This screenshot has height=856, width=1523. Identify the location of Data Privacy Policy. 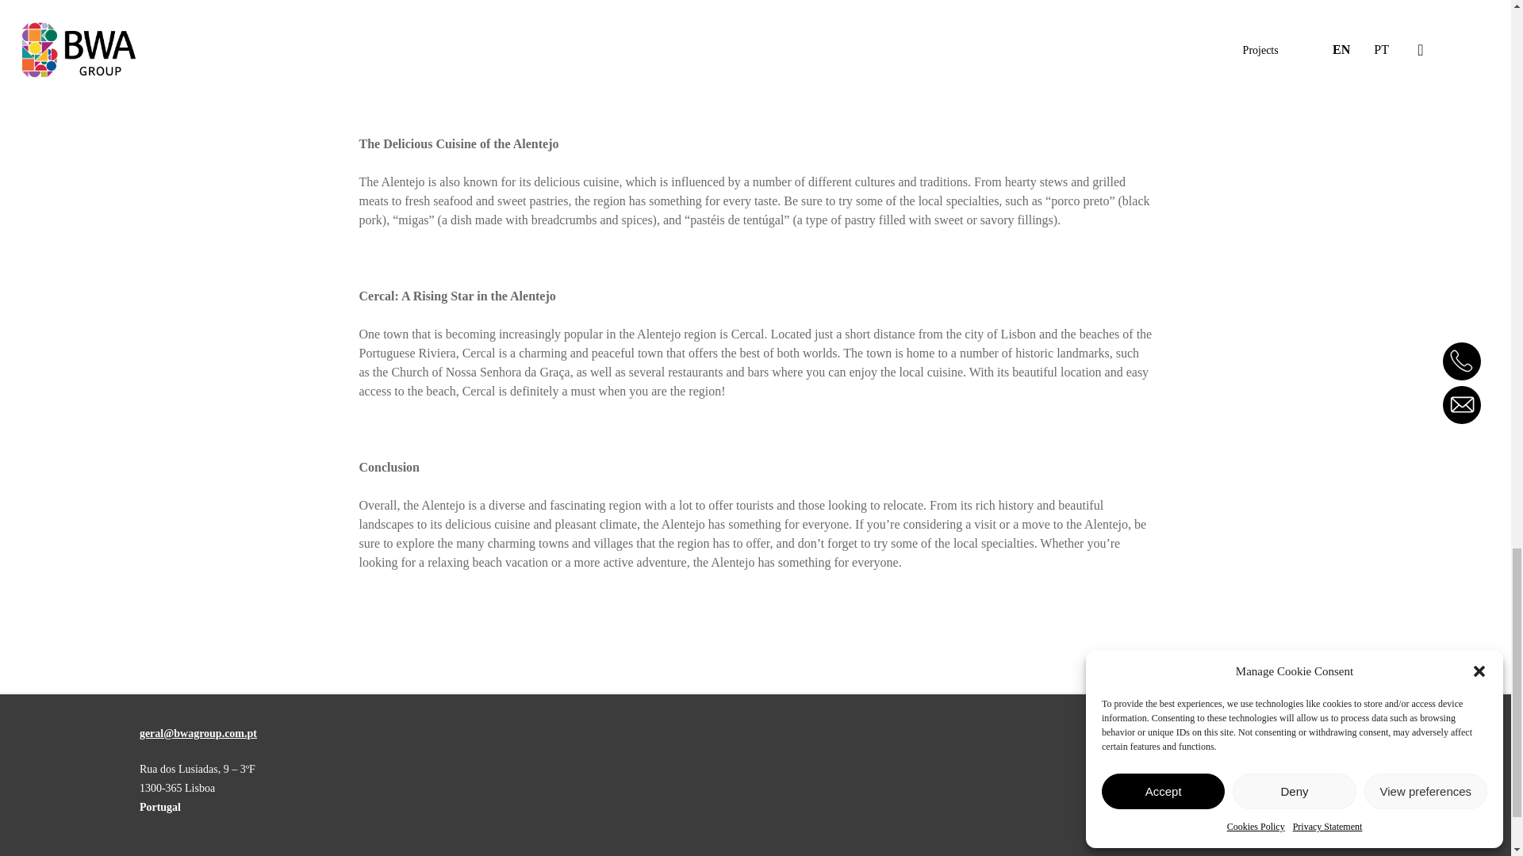
(192, 854).